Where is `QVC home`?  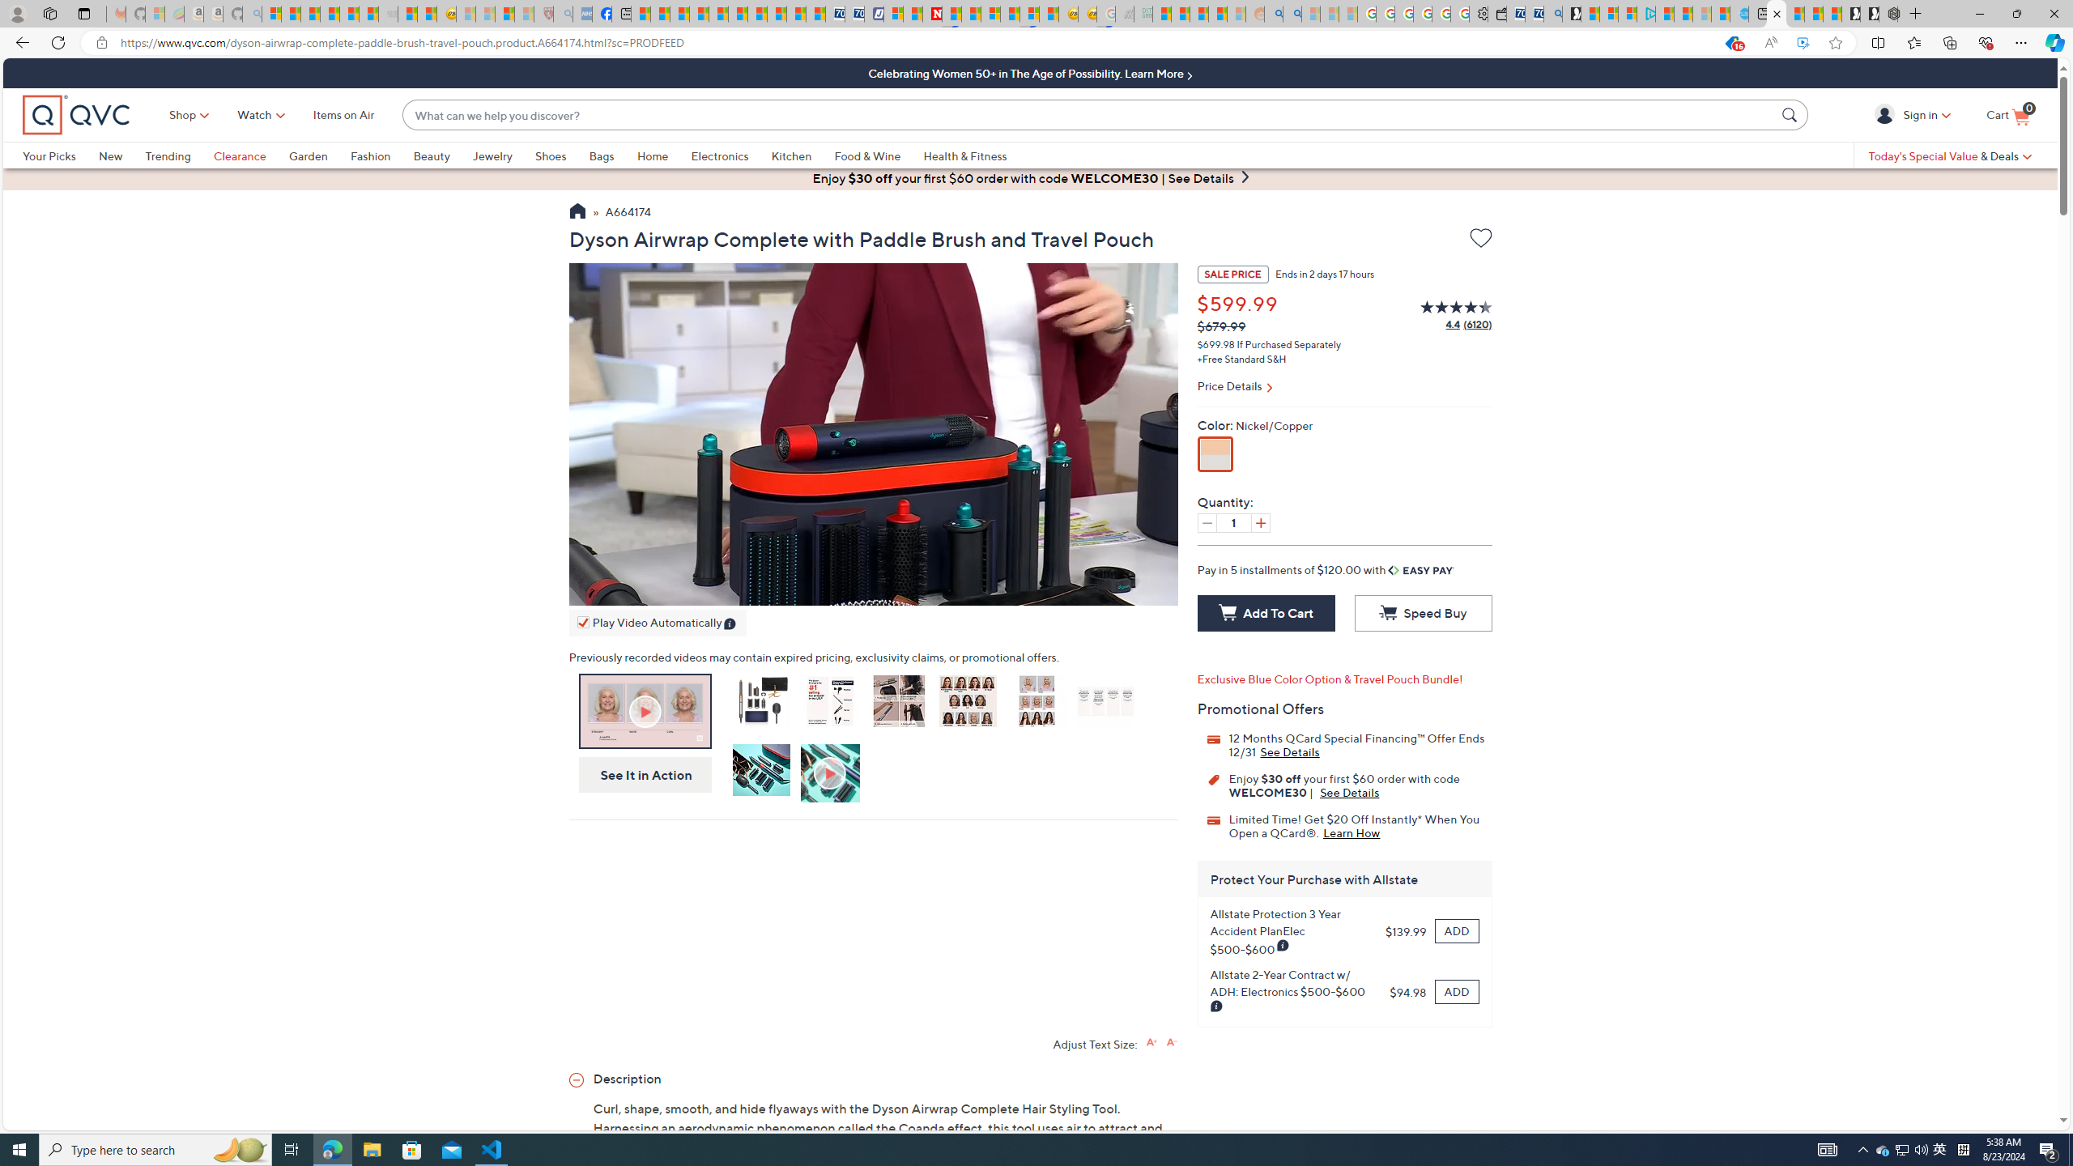 QVC home is located at coordinates (76, 115).